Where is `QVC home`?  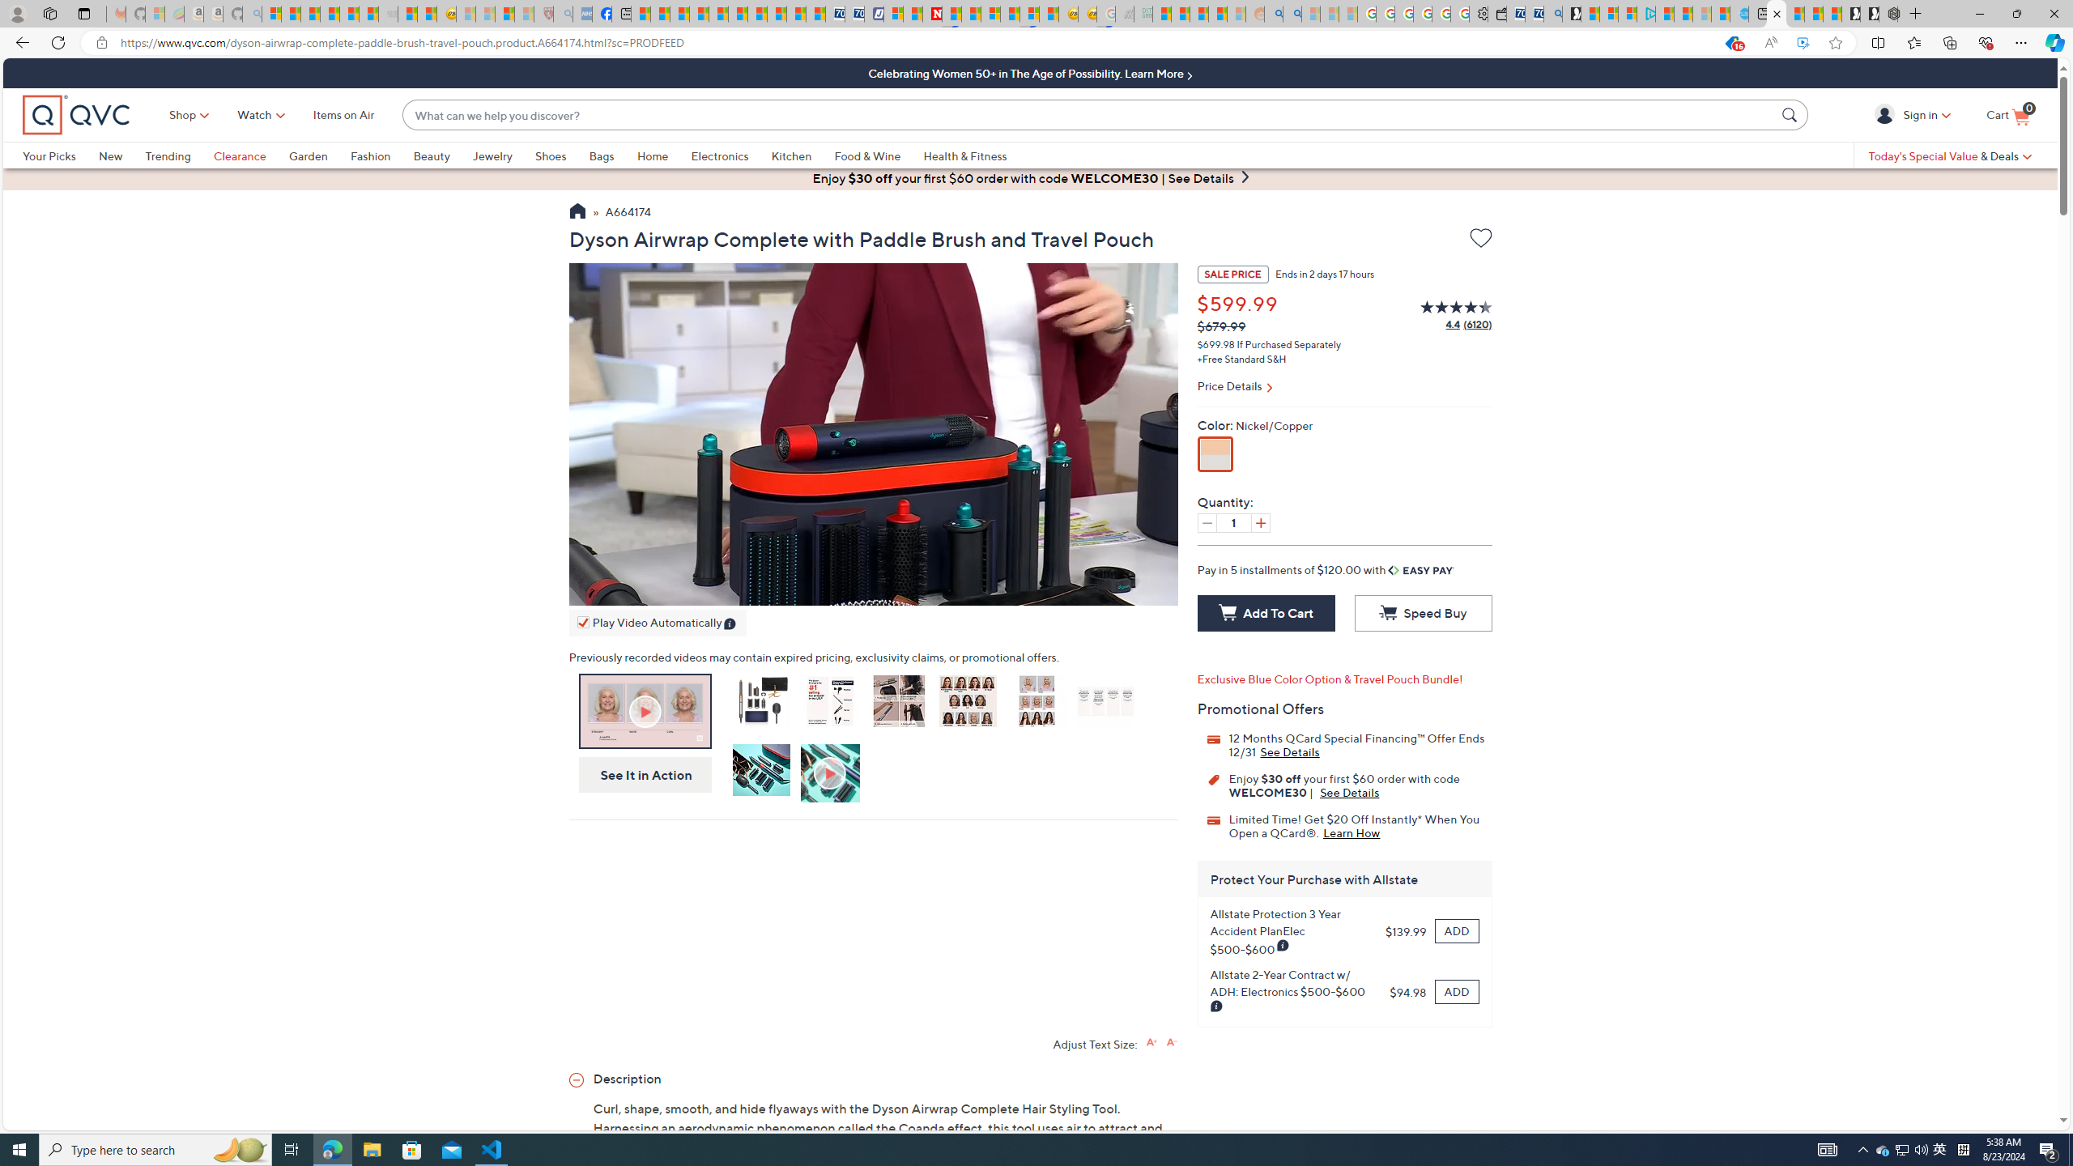 QVC home is located at coordinates (76, 115).